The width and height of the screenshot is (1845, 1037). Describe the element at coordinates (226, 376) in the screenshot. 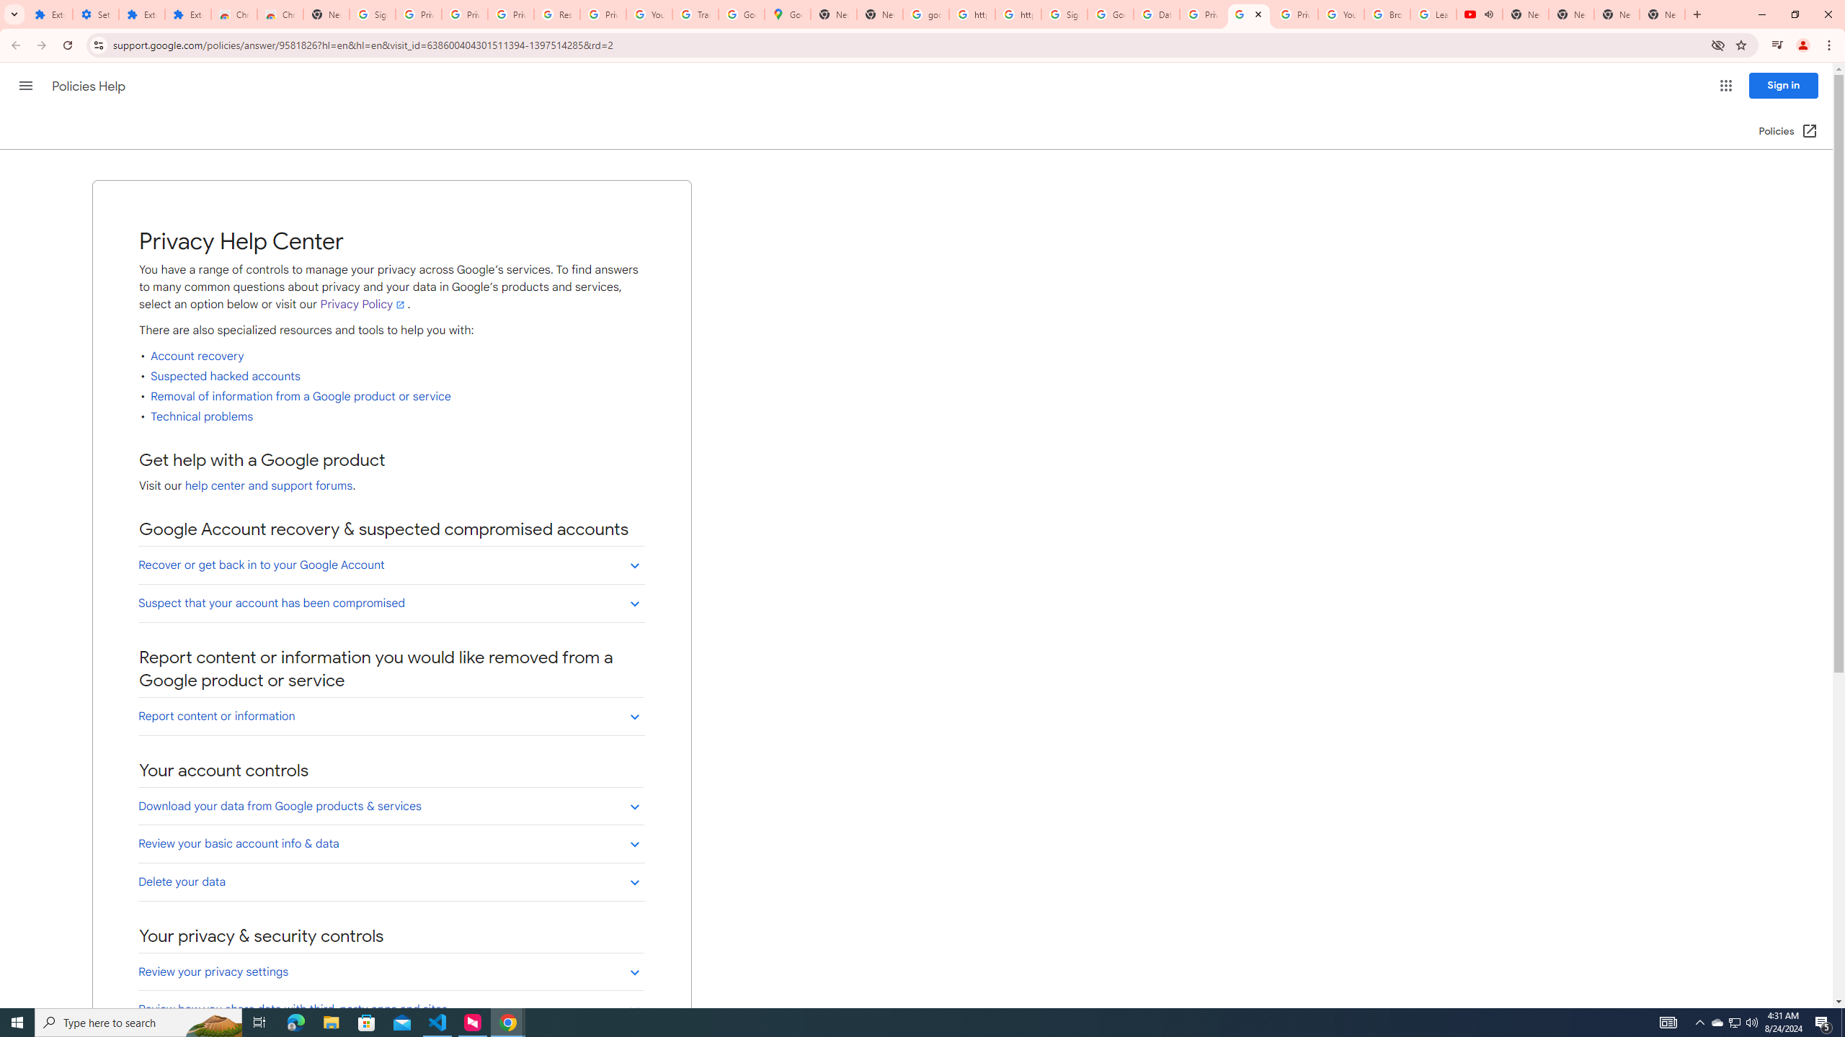

I see `Suspected hacked accounts` at that location.